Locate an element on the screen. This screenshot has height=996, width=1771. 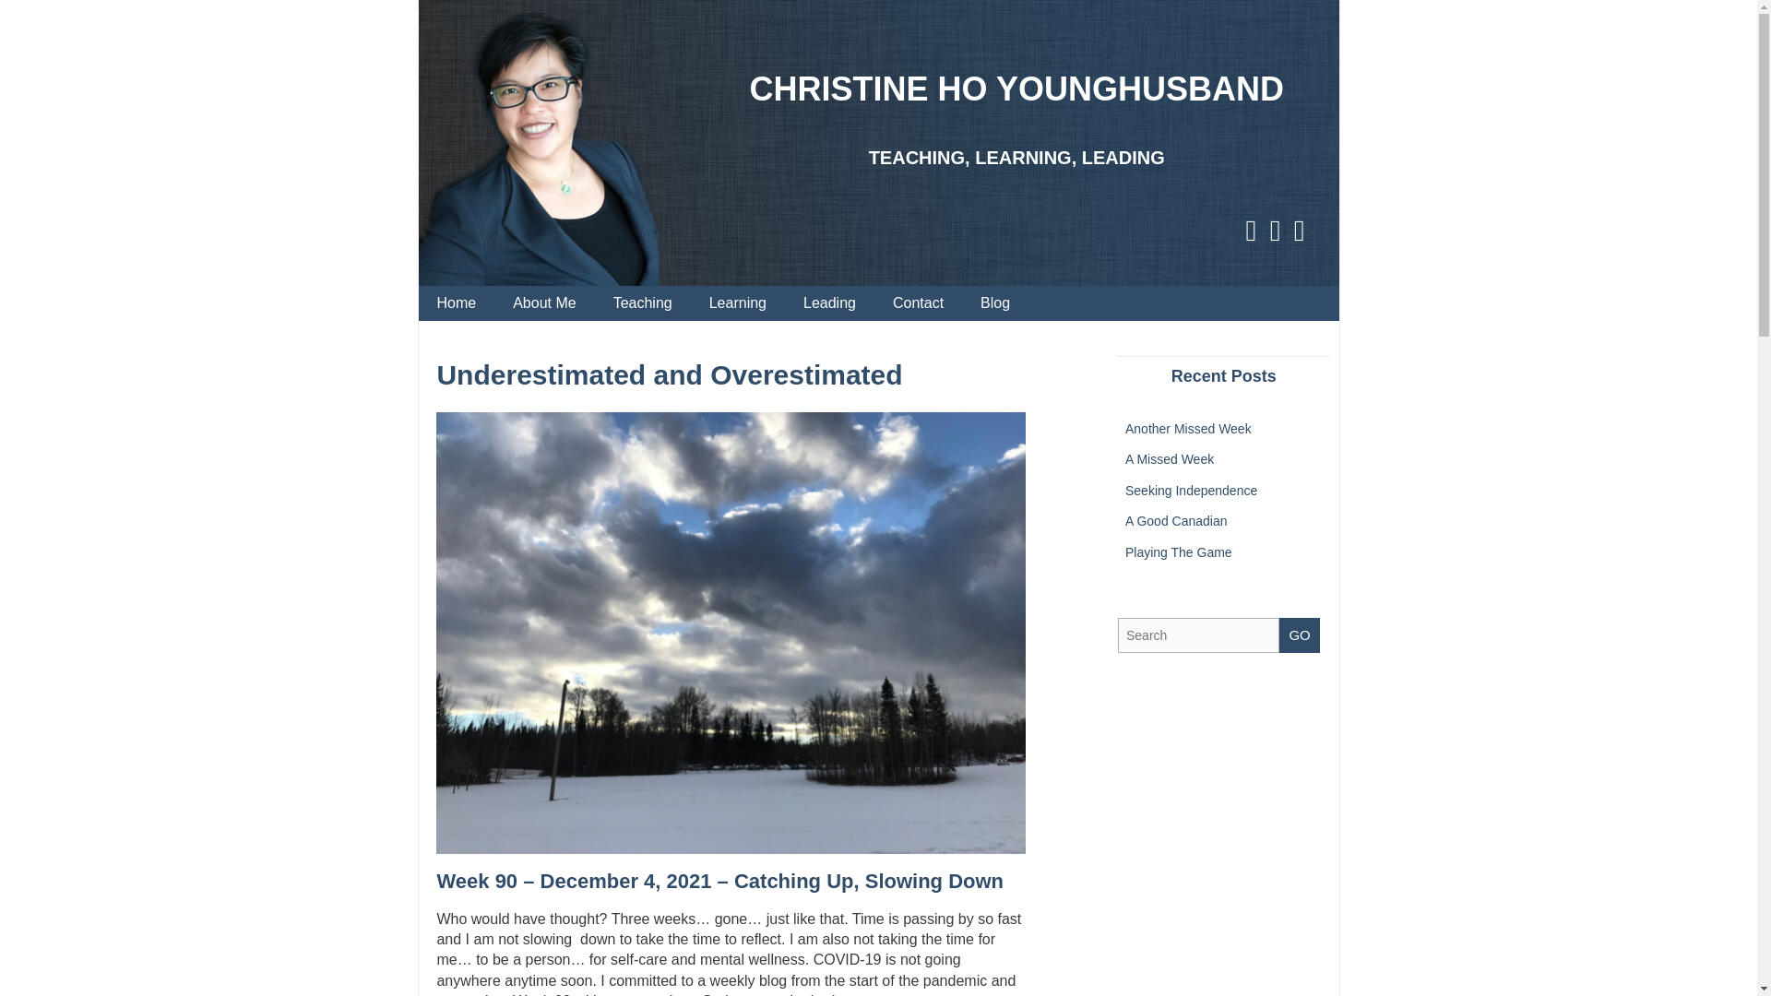
Facebook is located at coordinates (1251, 219).